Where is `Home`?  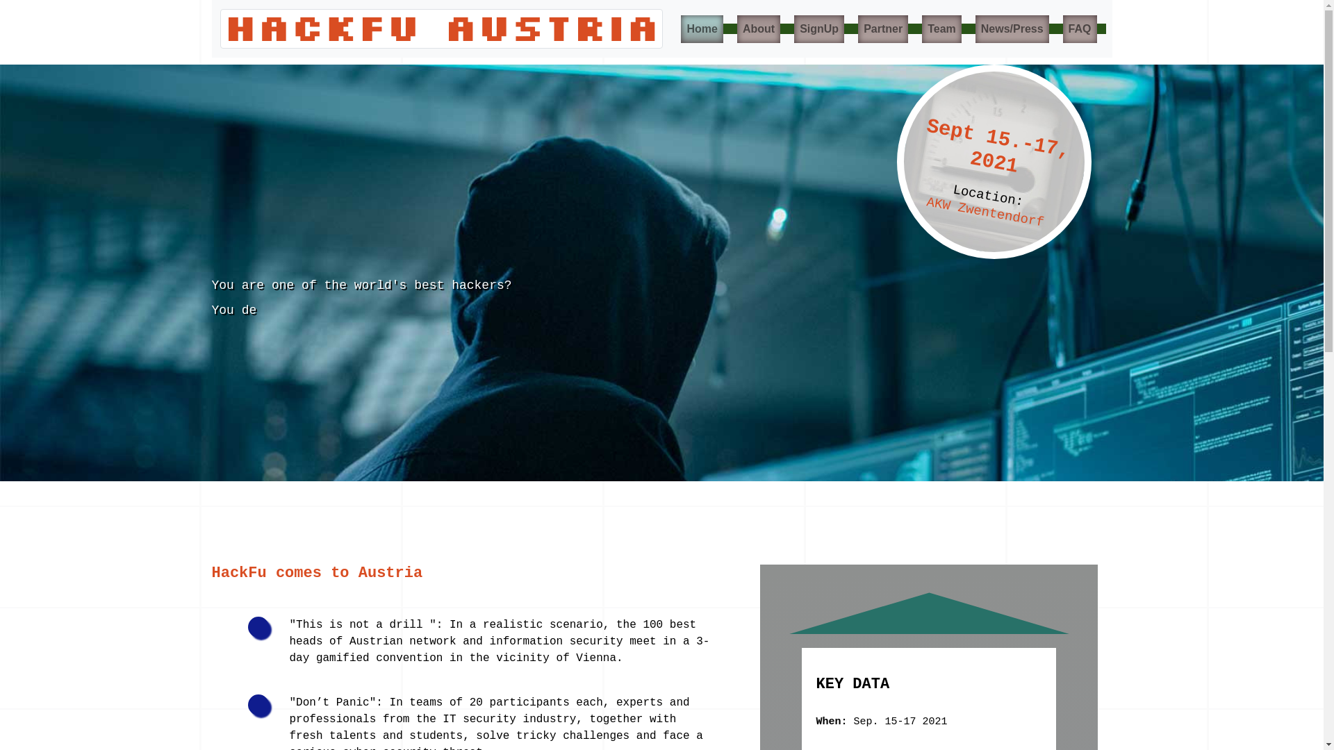
Home is located at coordinates (702, 28).